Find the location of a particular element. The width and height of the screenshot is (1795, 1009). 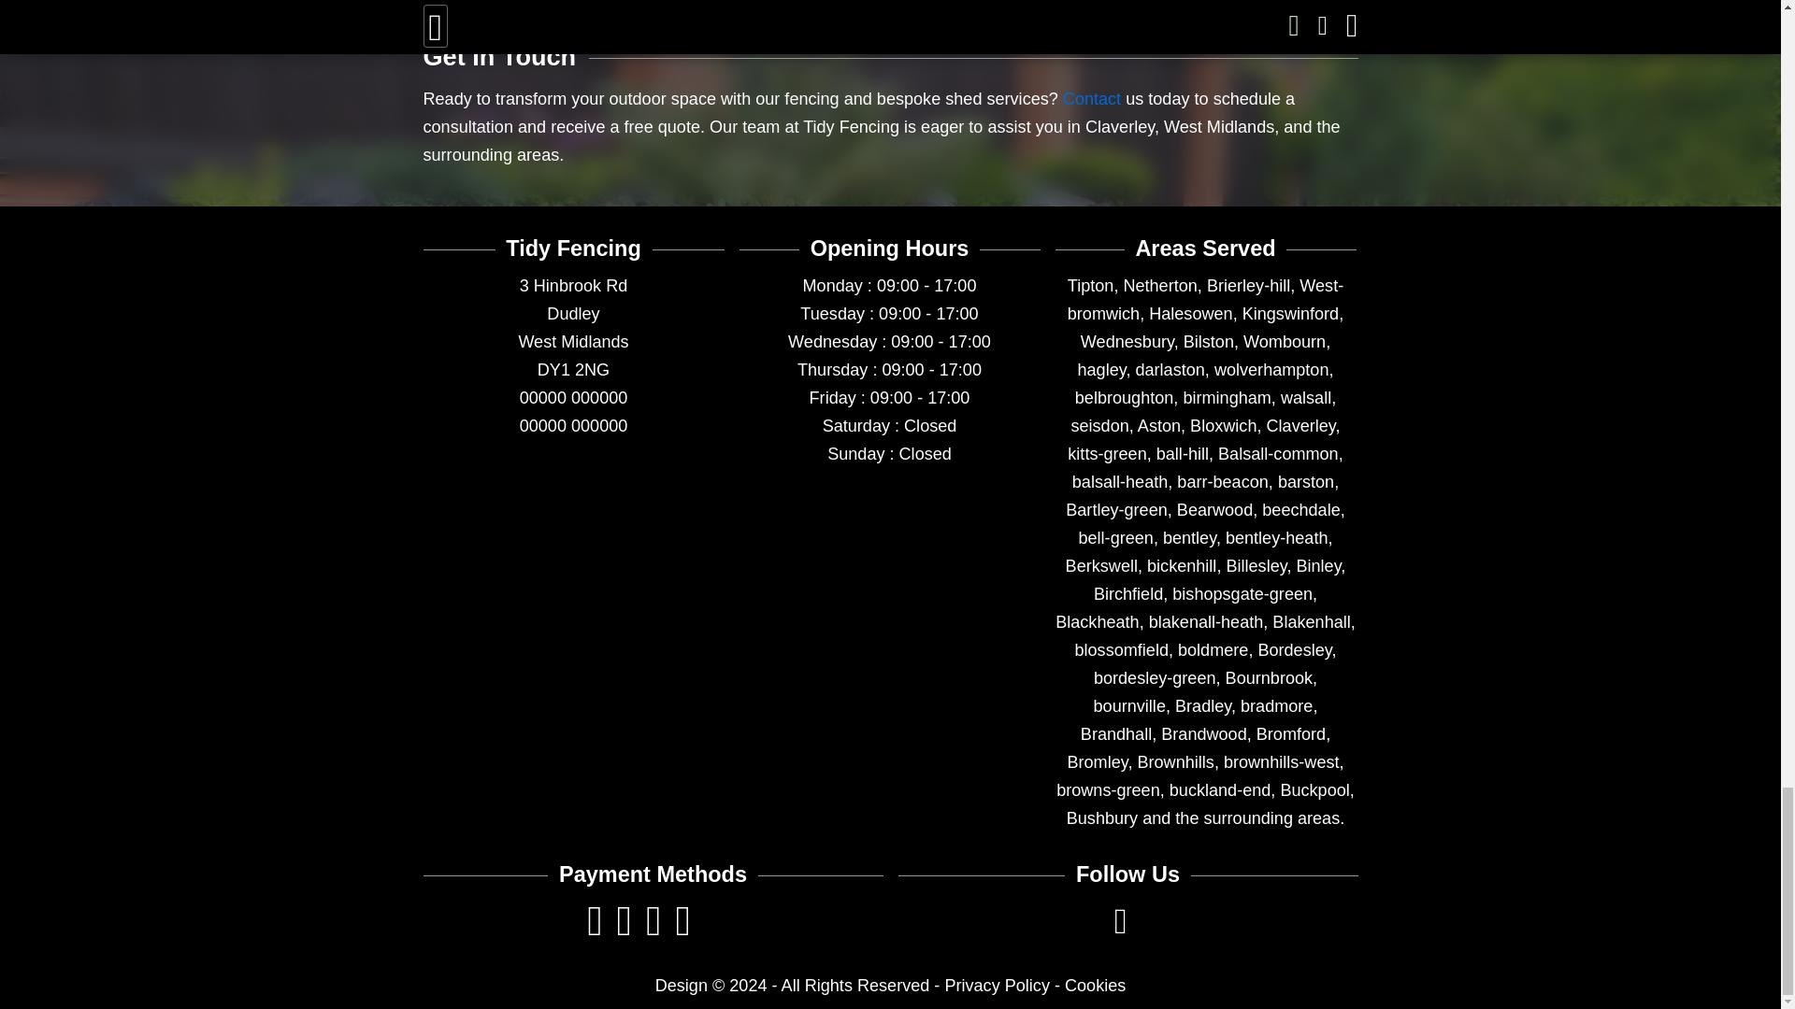

Wednesbury is located at coordinates (1127, 342).